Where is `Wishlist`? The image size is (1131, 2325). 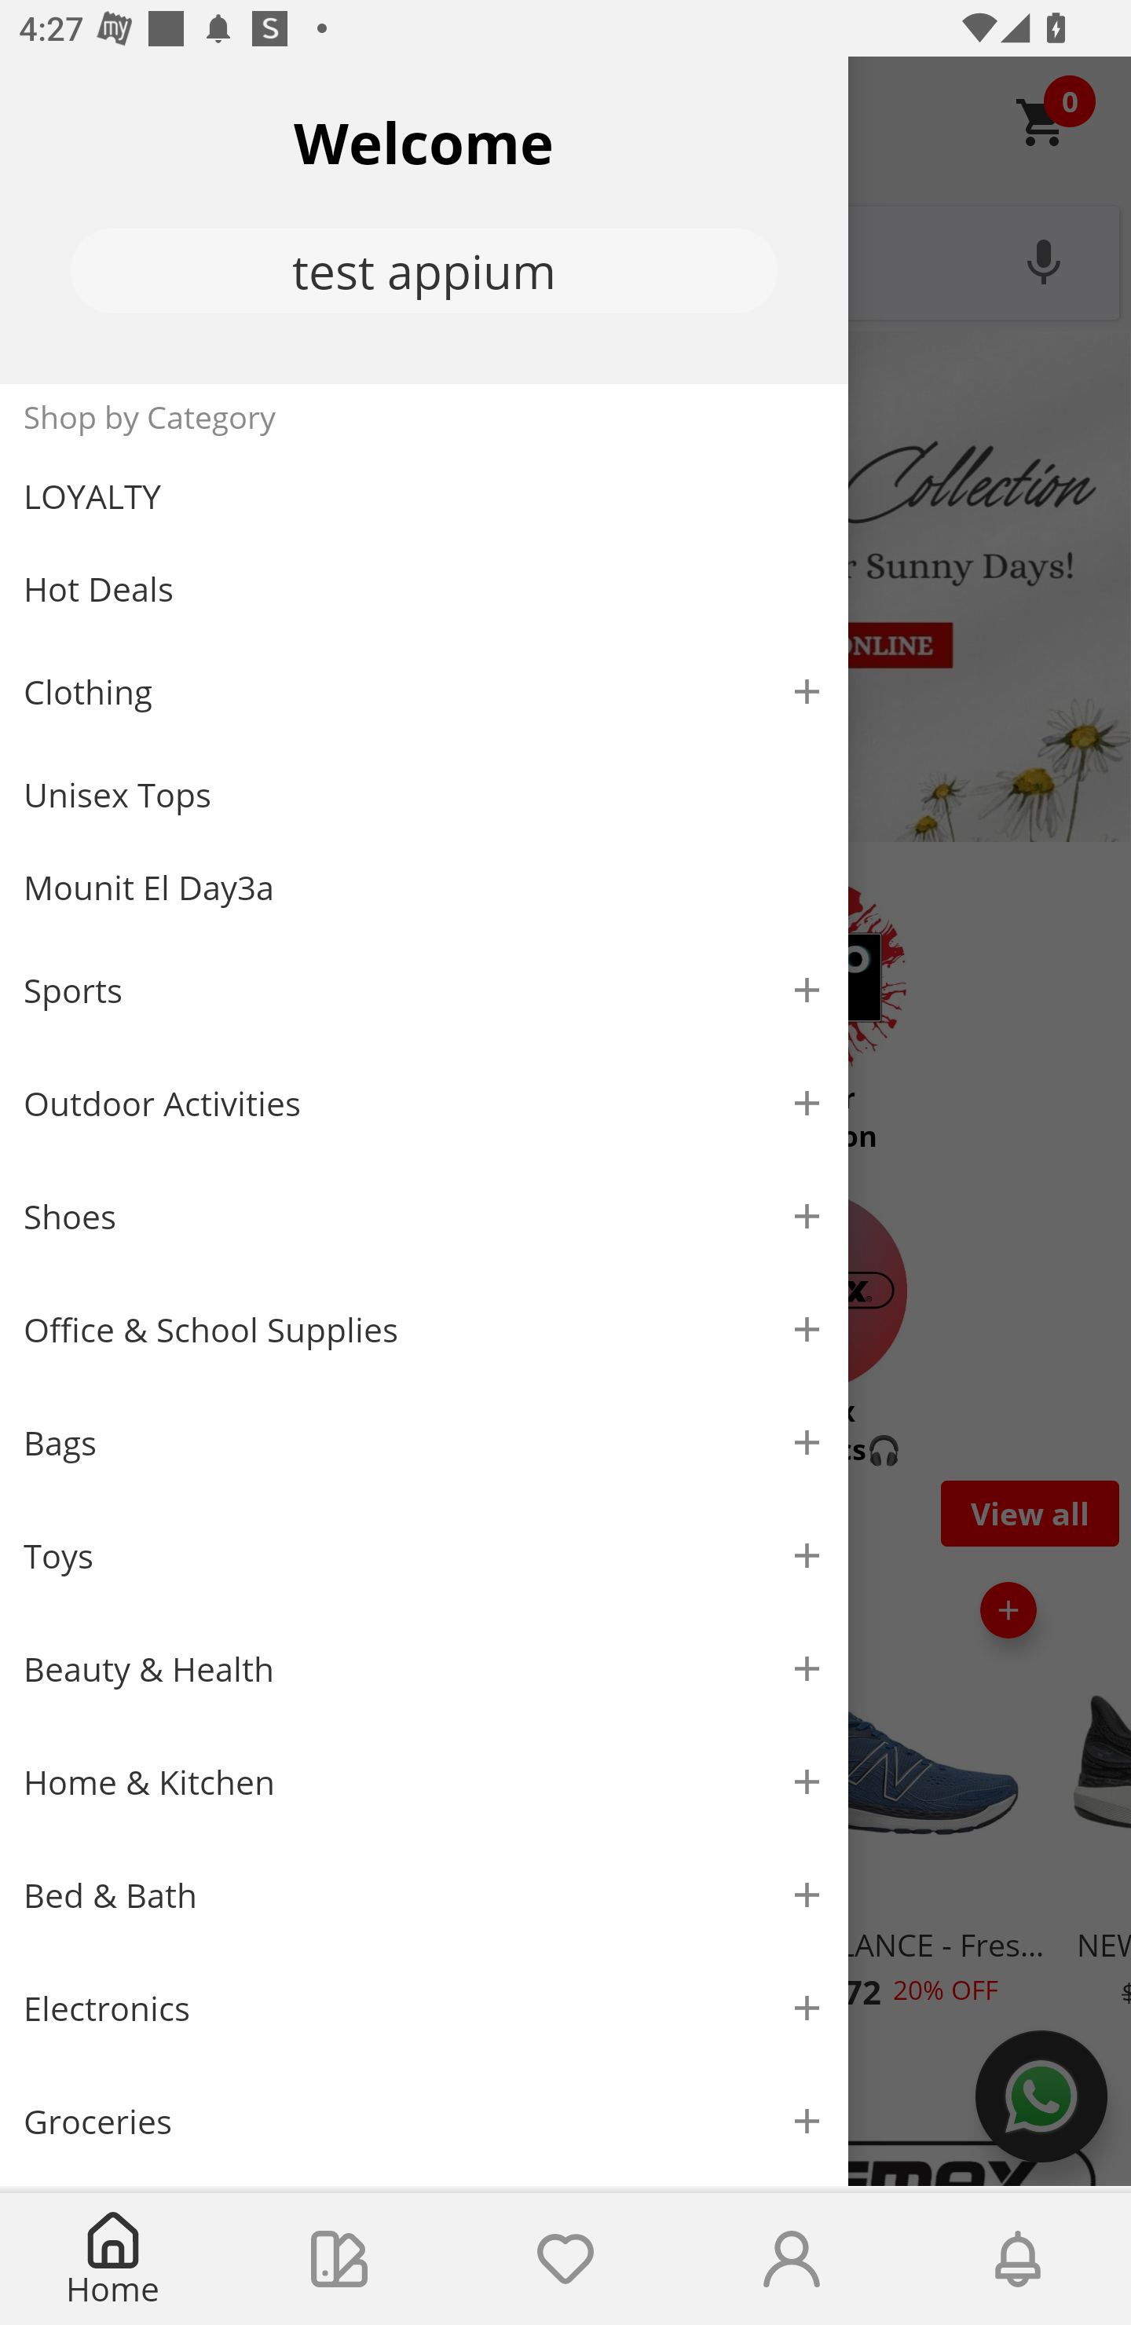
Wishlist is located at coordinates (565, 2259).